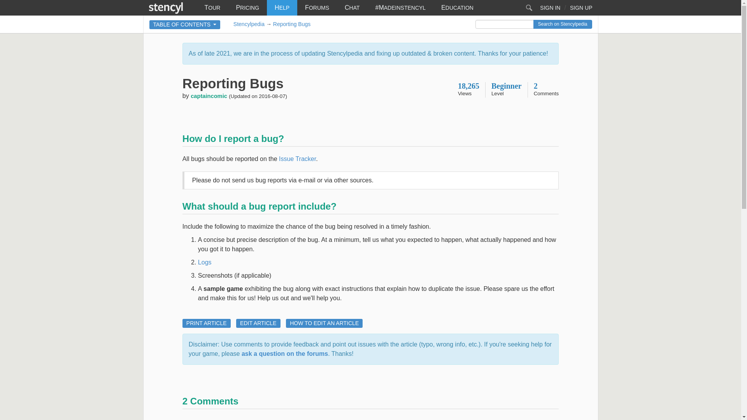 This screenshot has width=747, height=420. Describe the element at coordinates (185, 24) in the screenshot. I see `TABLE OF CONTENTS` at that location.